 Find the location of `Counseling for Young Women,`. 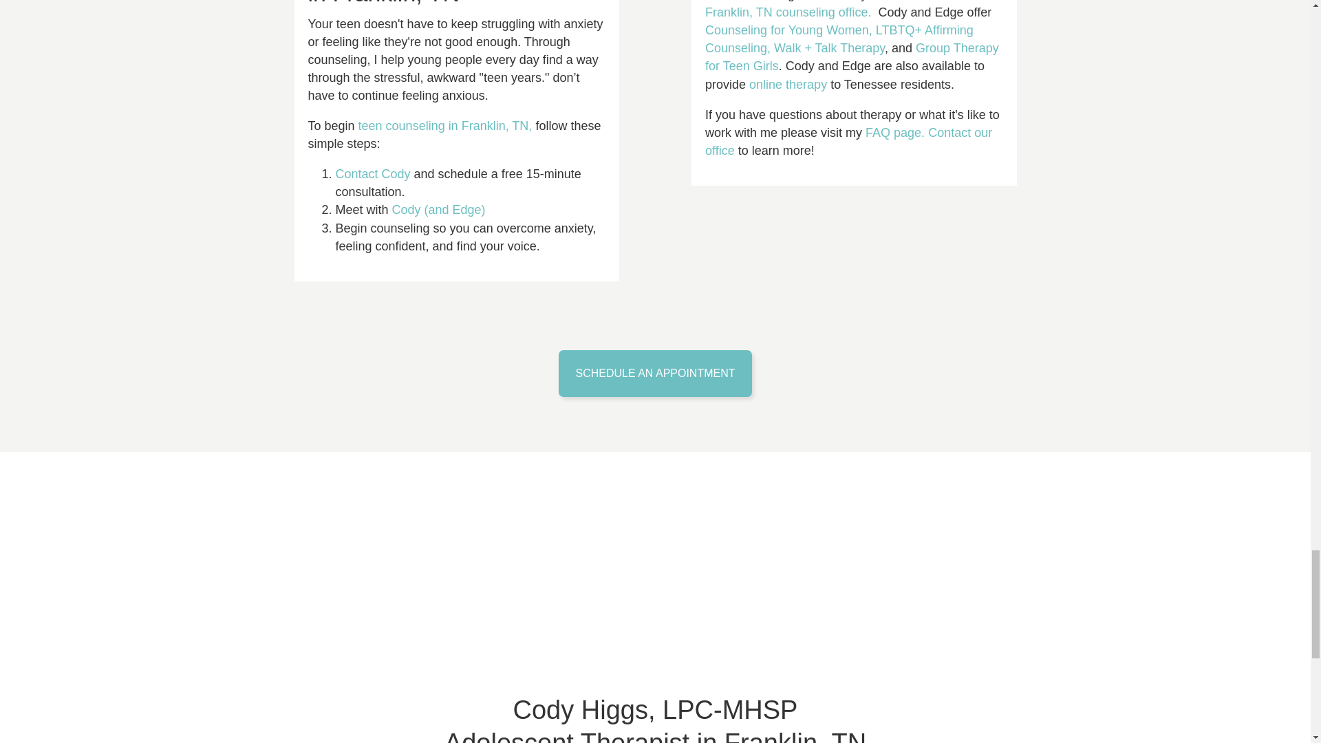

Counseling for Young Women, is located at coordinates (788, 30).